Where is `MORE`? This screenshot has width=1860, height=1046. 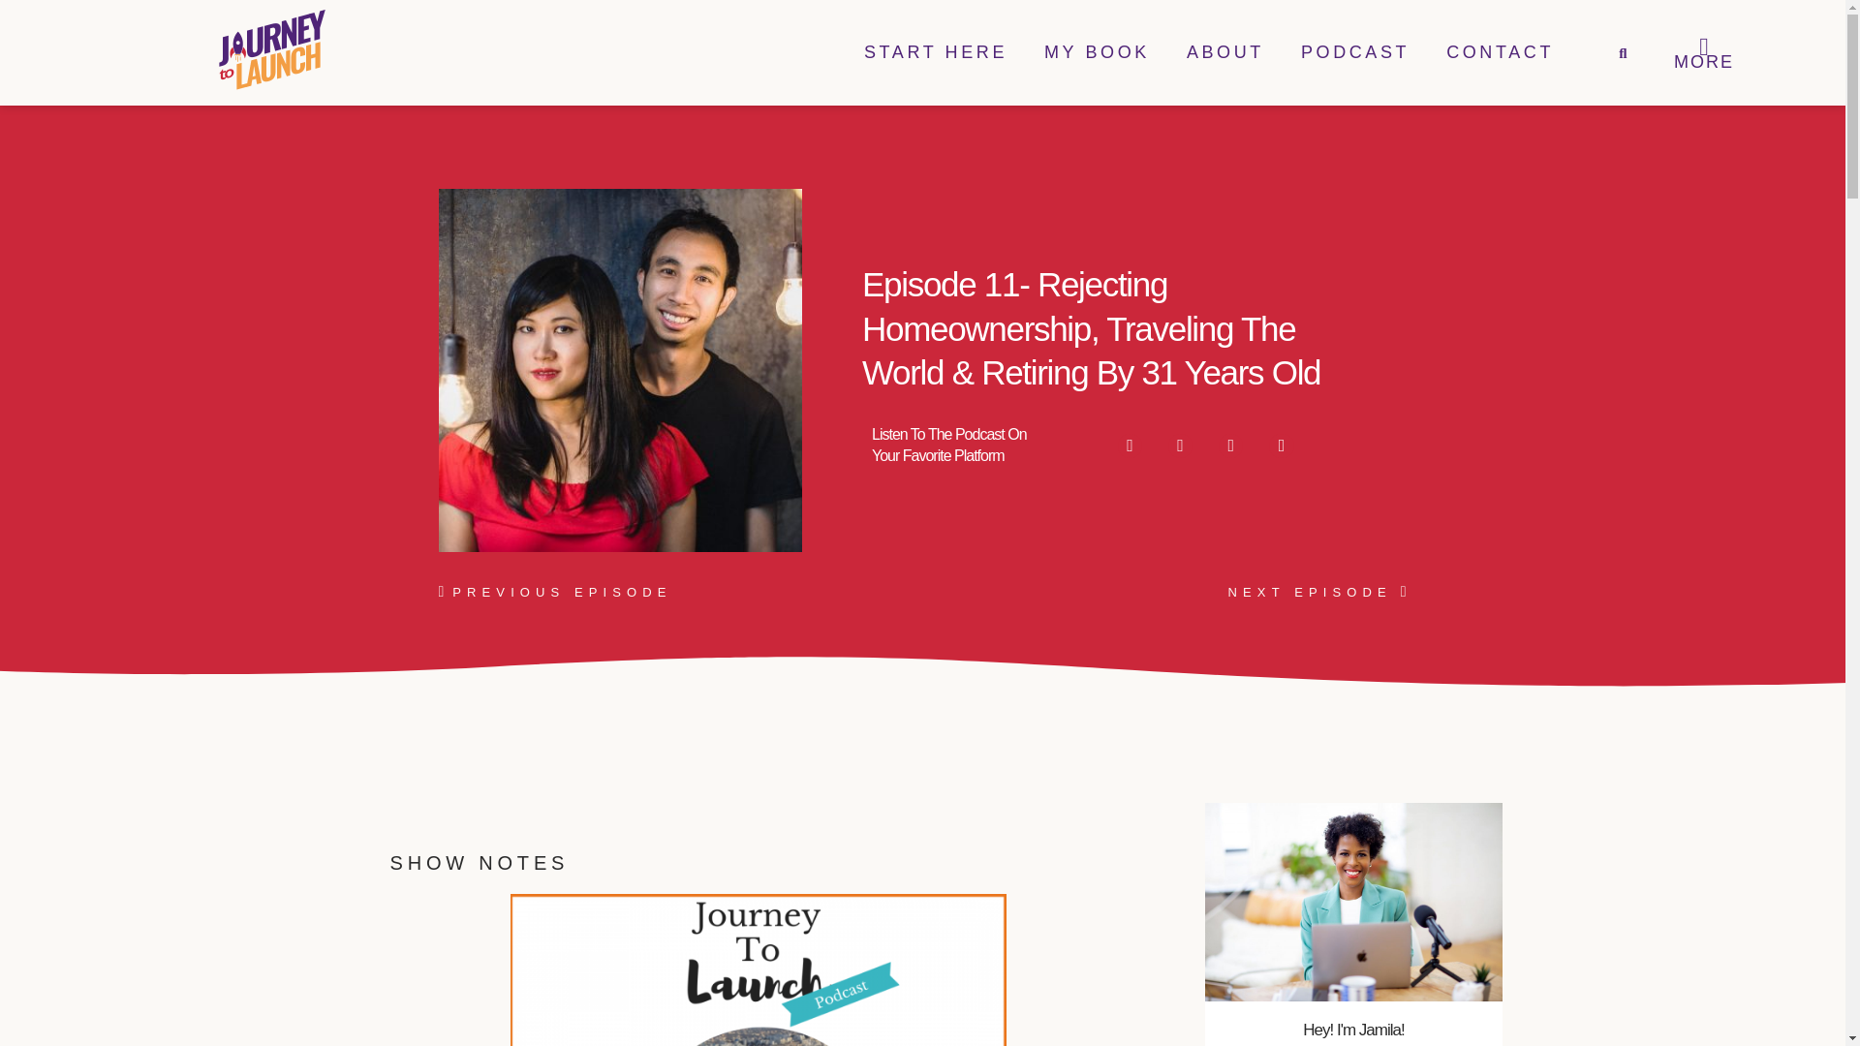
MORE is located at coordinates (1703, 62).